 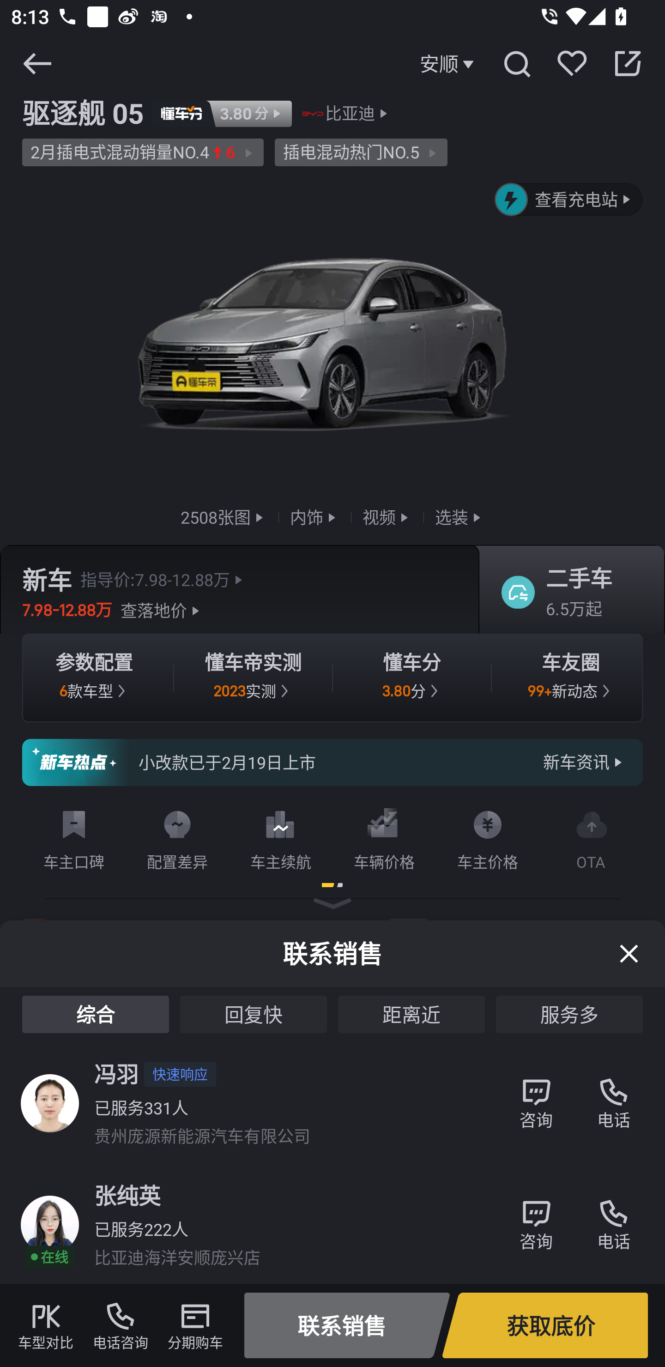 I want to click on 参数配置 6 款车型 , so click(x=94, y=678).